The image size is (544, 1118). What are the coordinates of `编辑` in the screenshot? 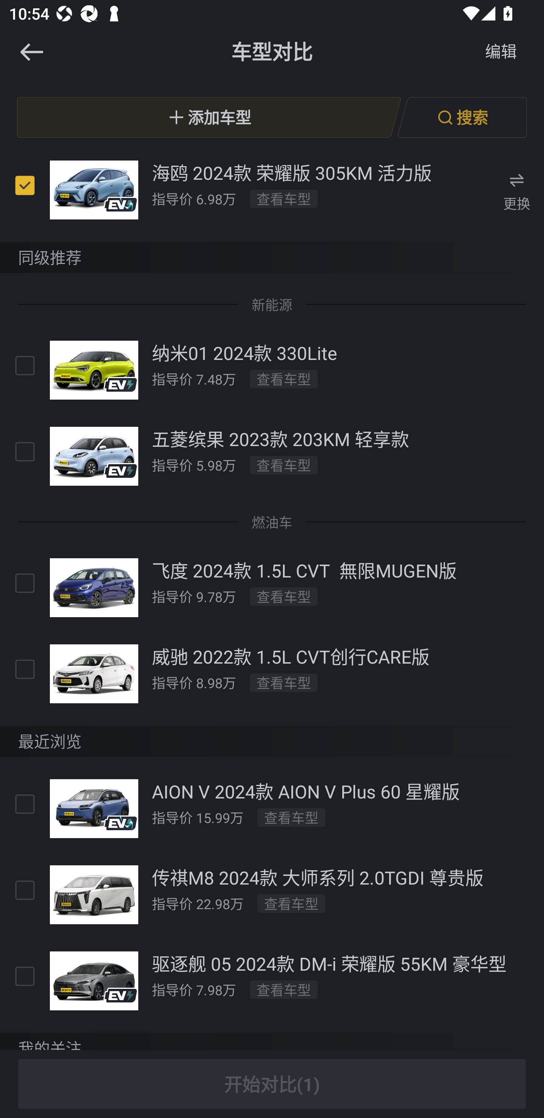 It's located at (501, 52).